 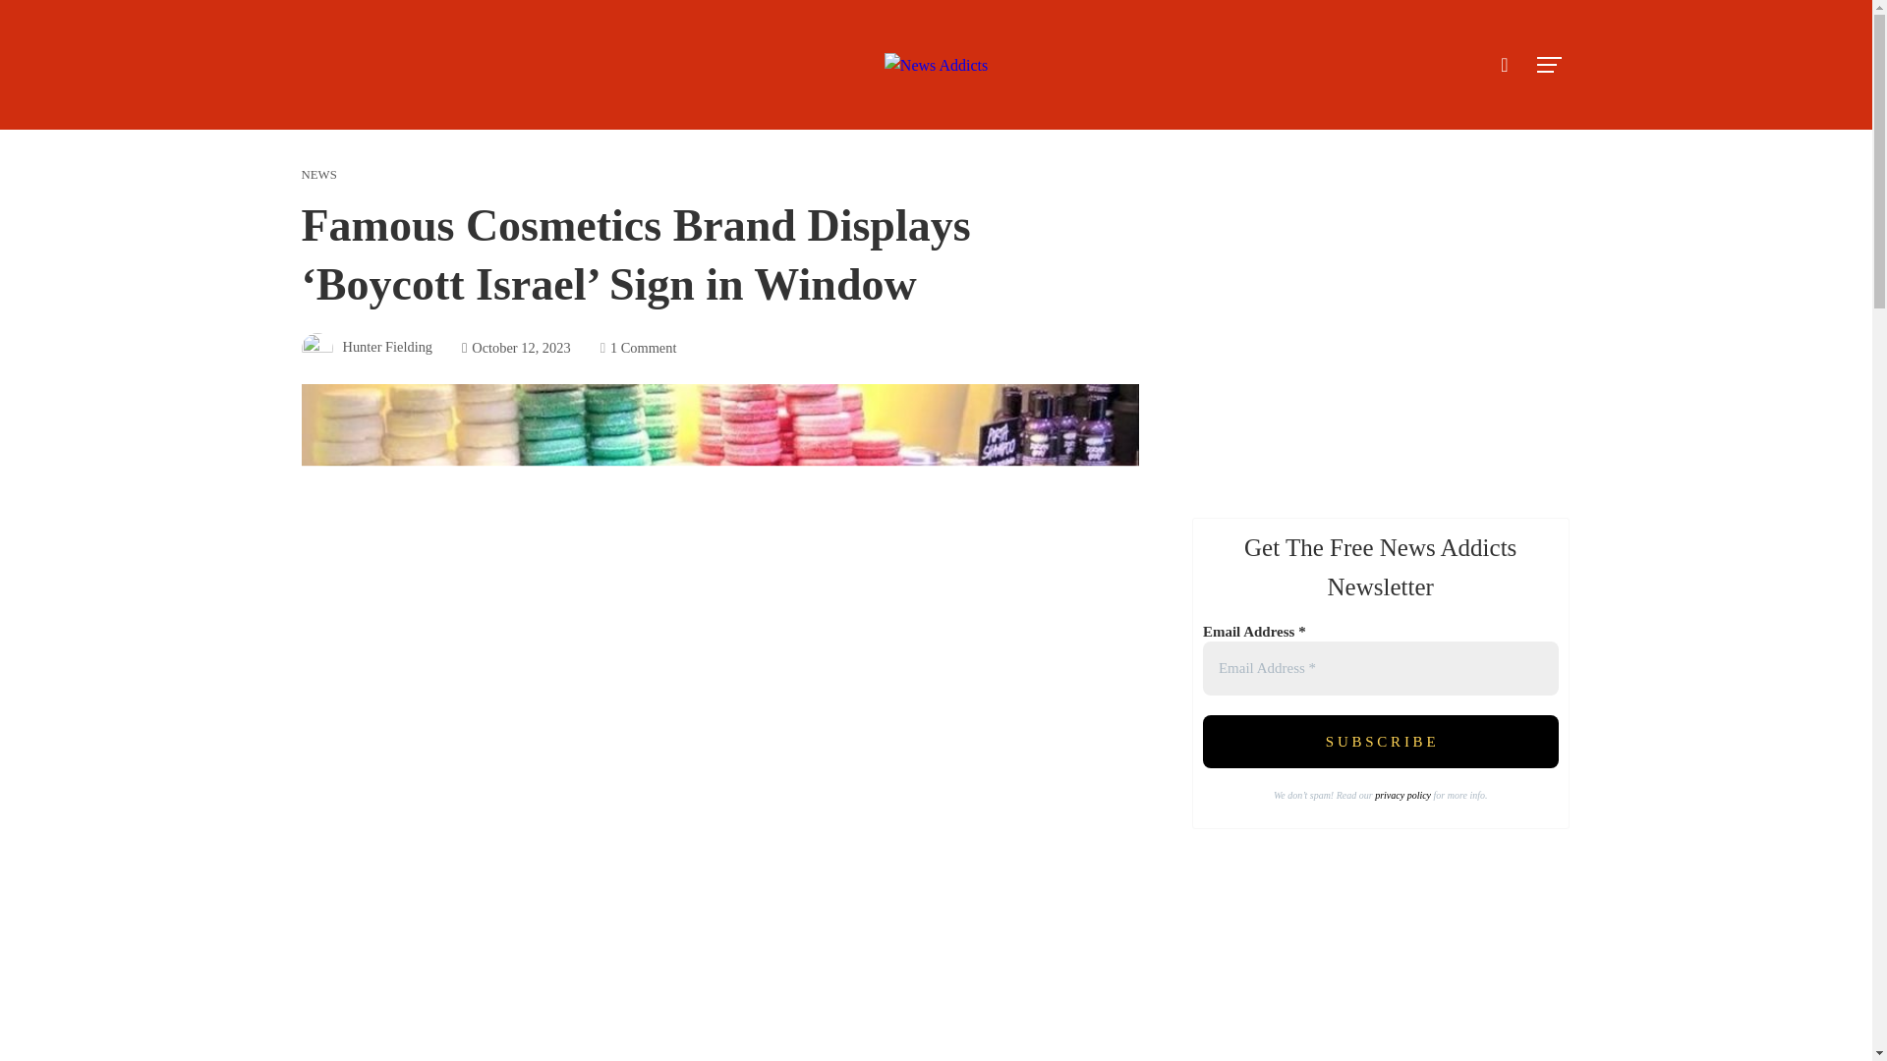 What do you see at coordinates (1380, 742) in the screenshot?
I see `S U B S C R I B E` at bounding box center [1380, 742].